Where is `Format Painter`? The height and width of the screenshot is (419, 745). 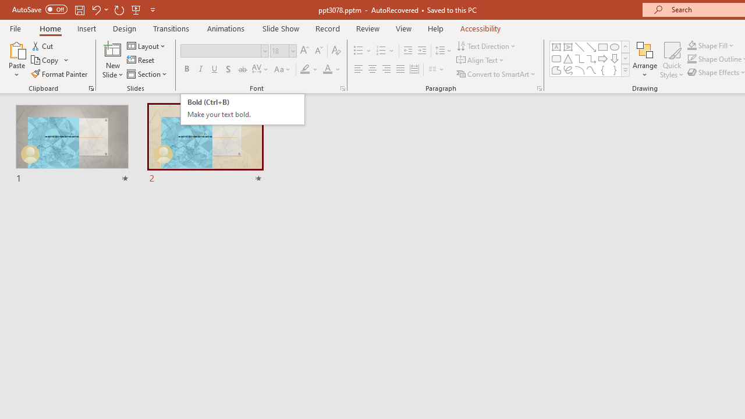
Format Painter is located at coordinates (60, 73).